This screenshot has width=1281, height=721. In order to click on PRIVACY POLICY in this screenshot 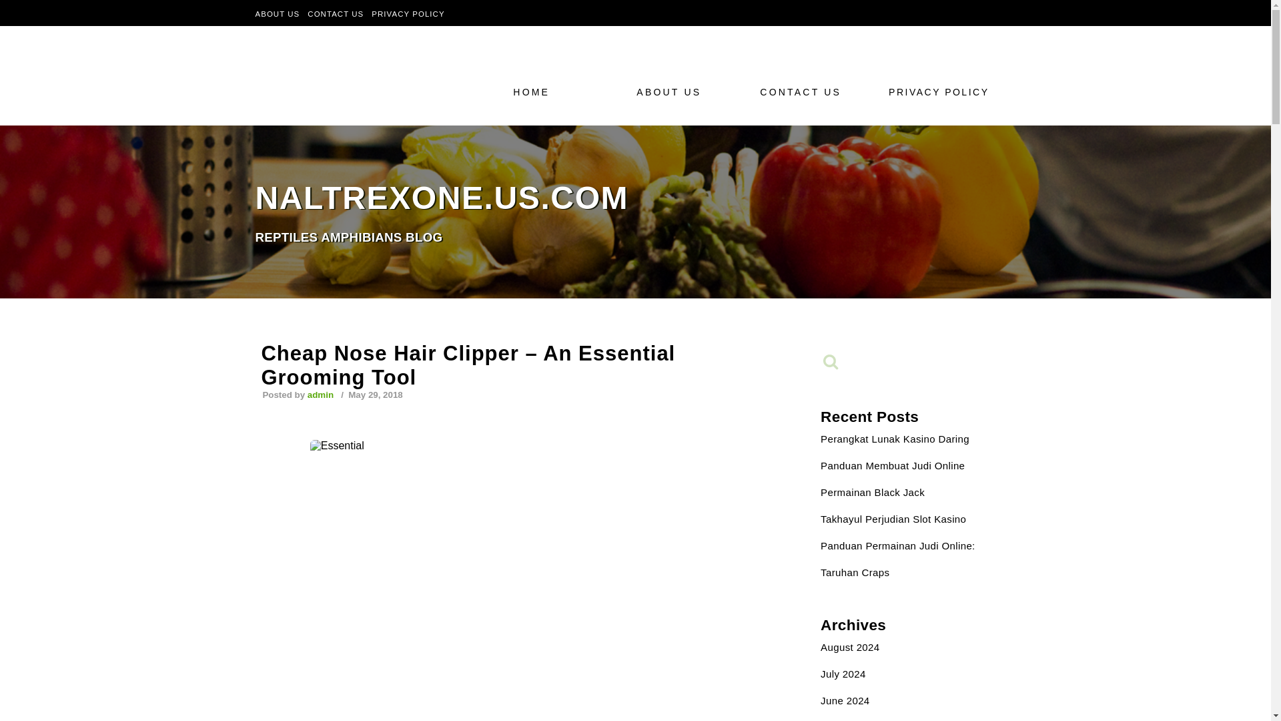, I will do `click(408, 13)`.